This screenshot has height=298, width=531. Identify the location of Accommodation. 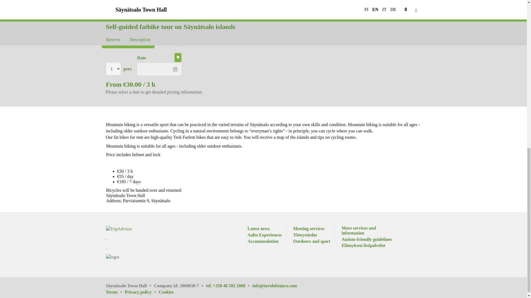
(263, 242).